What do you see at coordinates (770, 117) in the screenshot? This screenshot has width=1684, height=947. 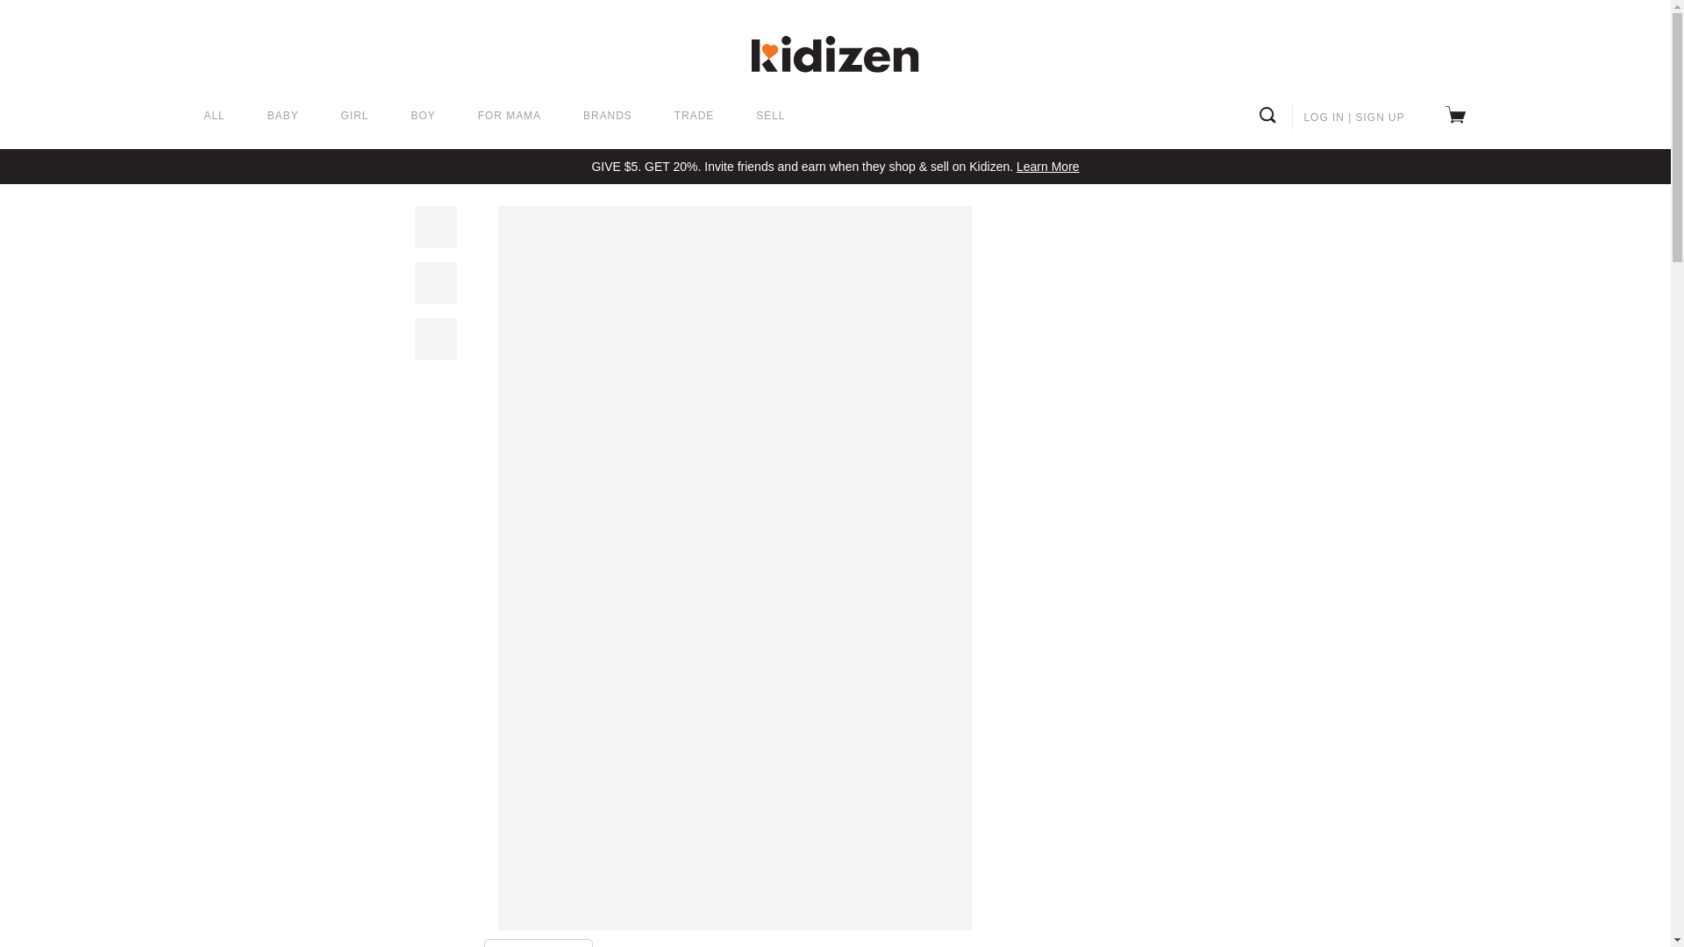 I see `SELL` at bounding box center [770, 117].